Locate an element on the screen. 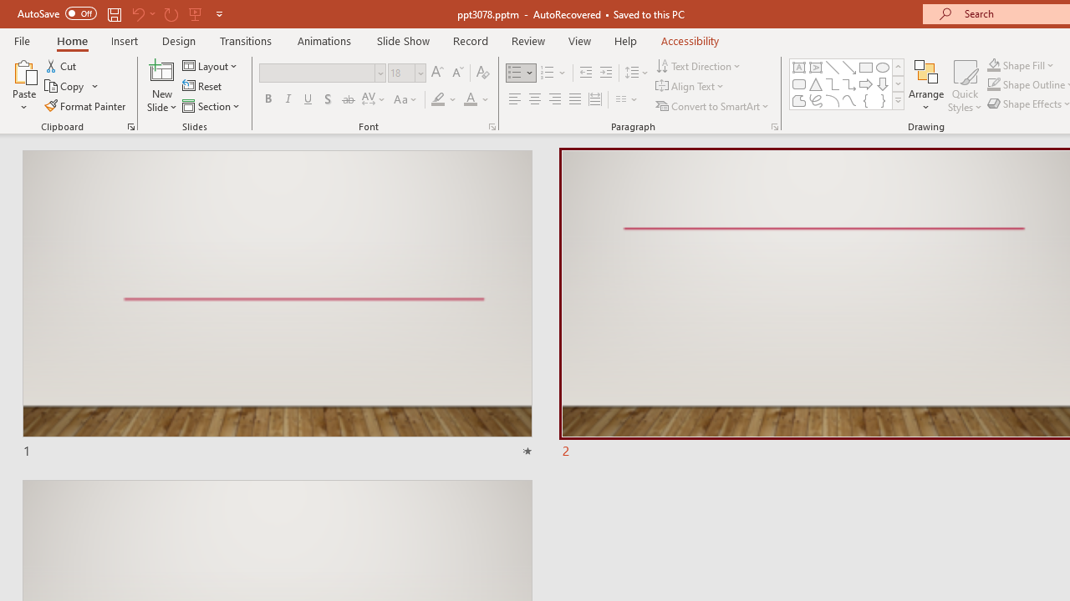  Section is located at coordinates (212, 105).